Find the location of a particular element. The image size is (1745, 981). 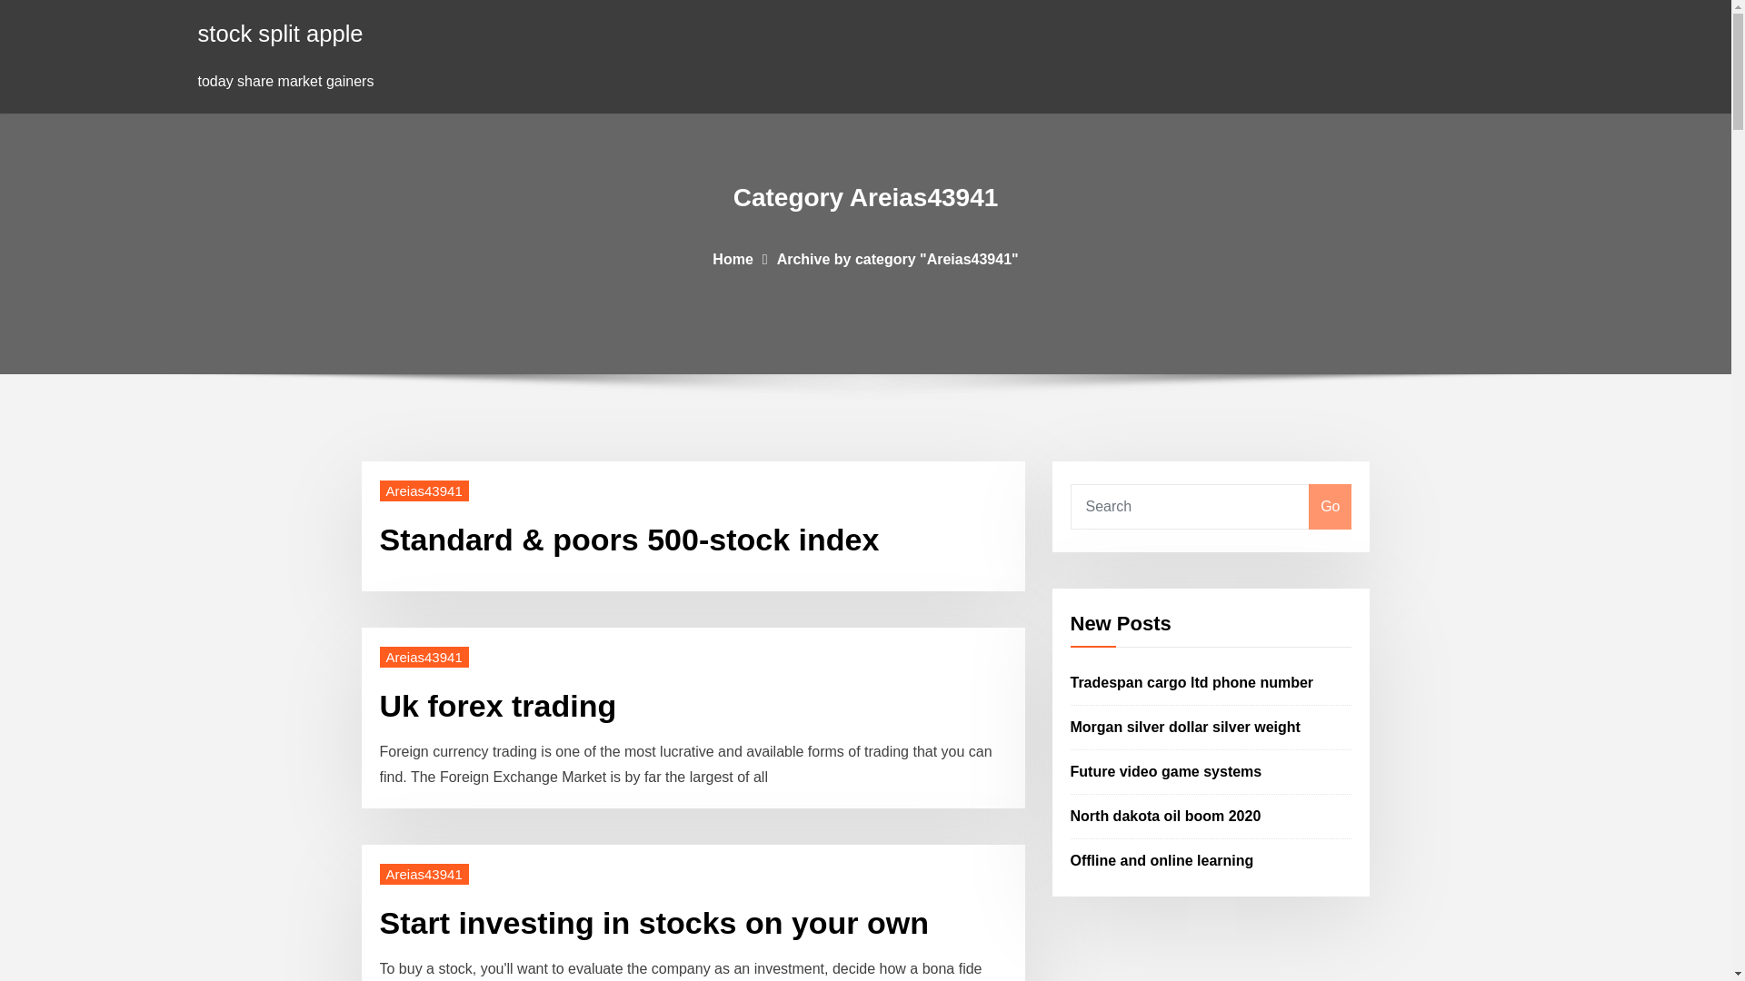

Uk forex trading is located at coordinates (498, 705).